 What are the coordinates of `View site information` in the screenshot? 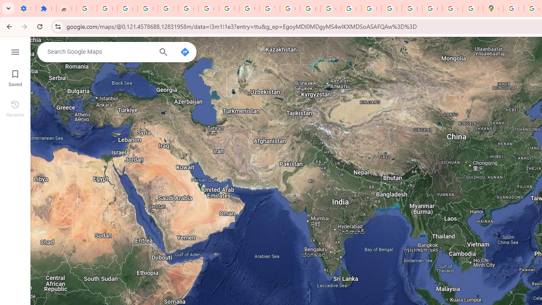 It's located at (58, 26).